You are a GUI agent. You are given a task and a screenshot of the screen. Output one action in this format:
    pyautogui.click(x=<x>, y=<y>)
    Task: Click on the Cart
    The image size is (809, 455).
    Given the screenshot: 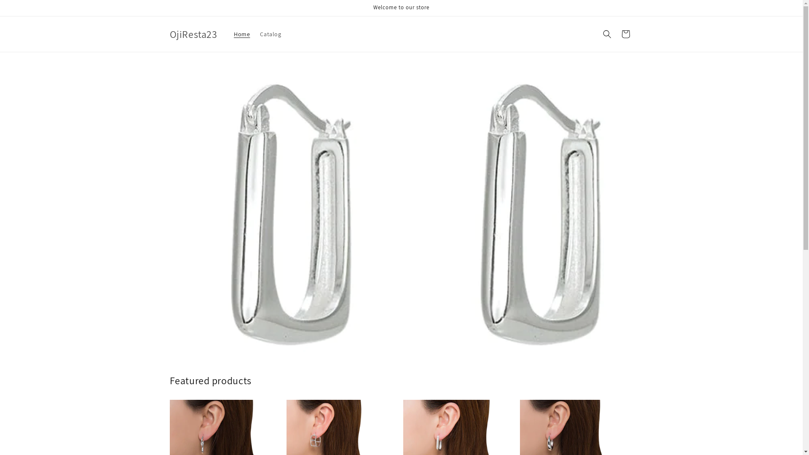 What is the action you would take?
    pyautogui.click(x=625, y=34)
    